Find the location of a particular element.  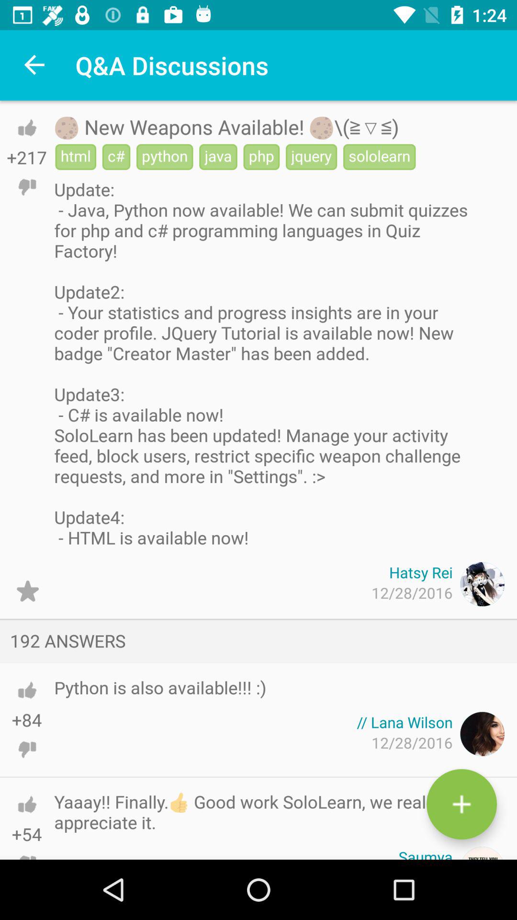

open the item on the left is located at coordinates (28, 591).